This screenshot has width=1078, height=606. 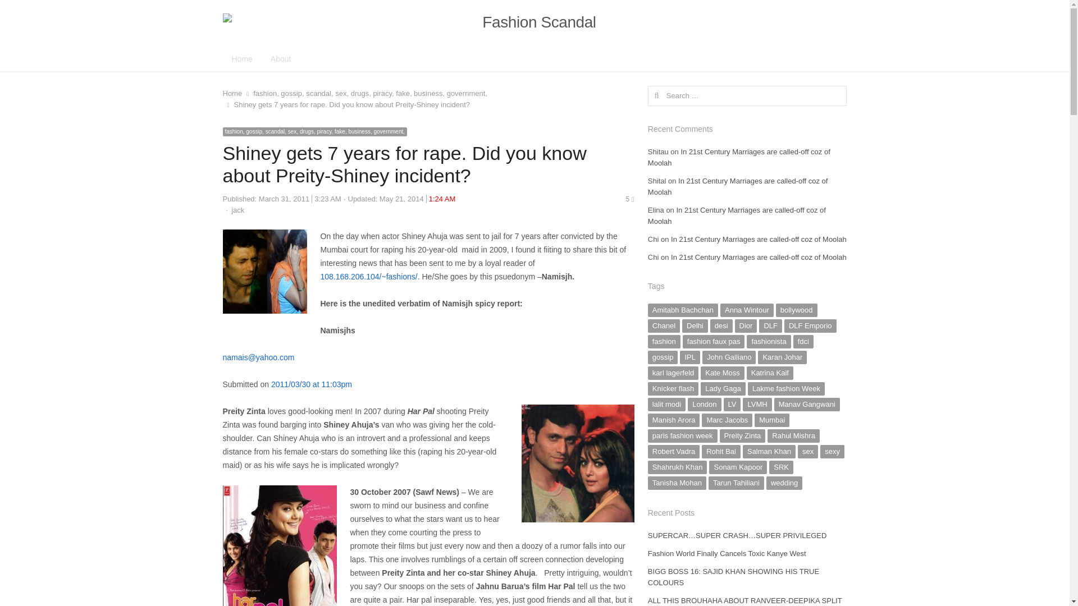 I want to click on jack, so click(x=238, y=210).